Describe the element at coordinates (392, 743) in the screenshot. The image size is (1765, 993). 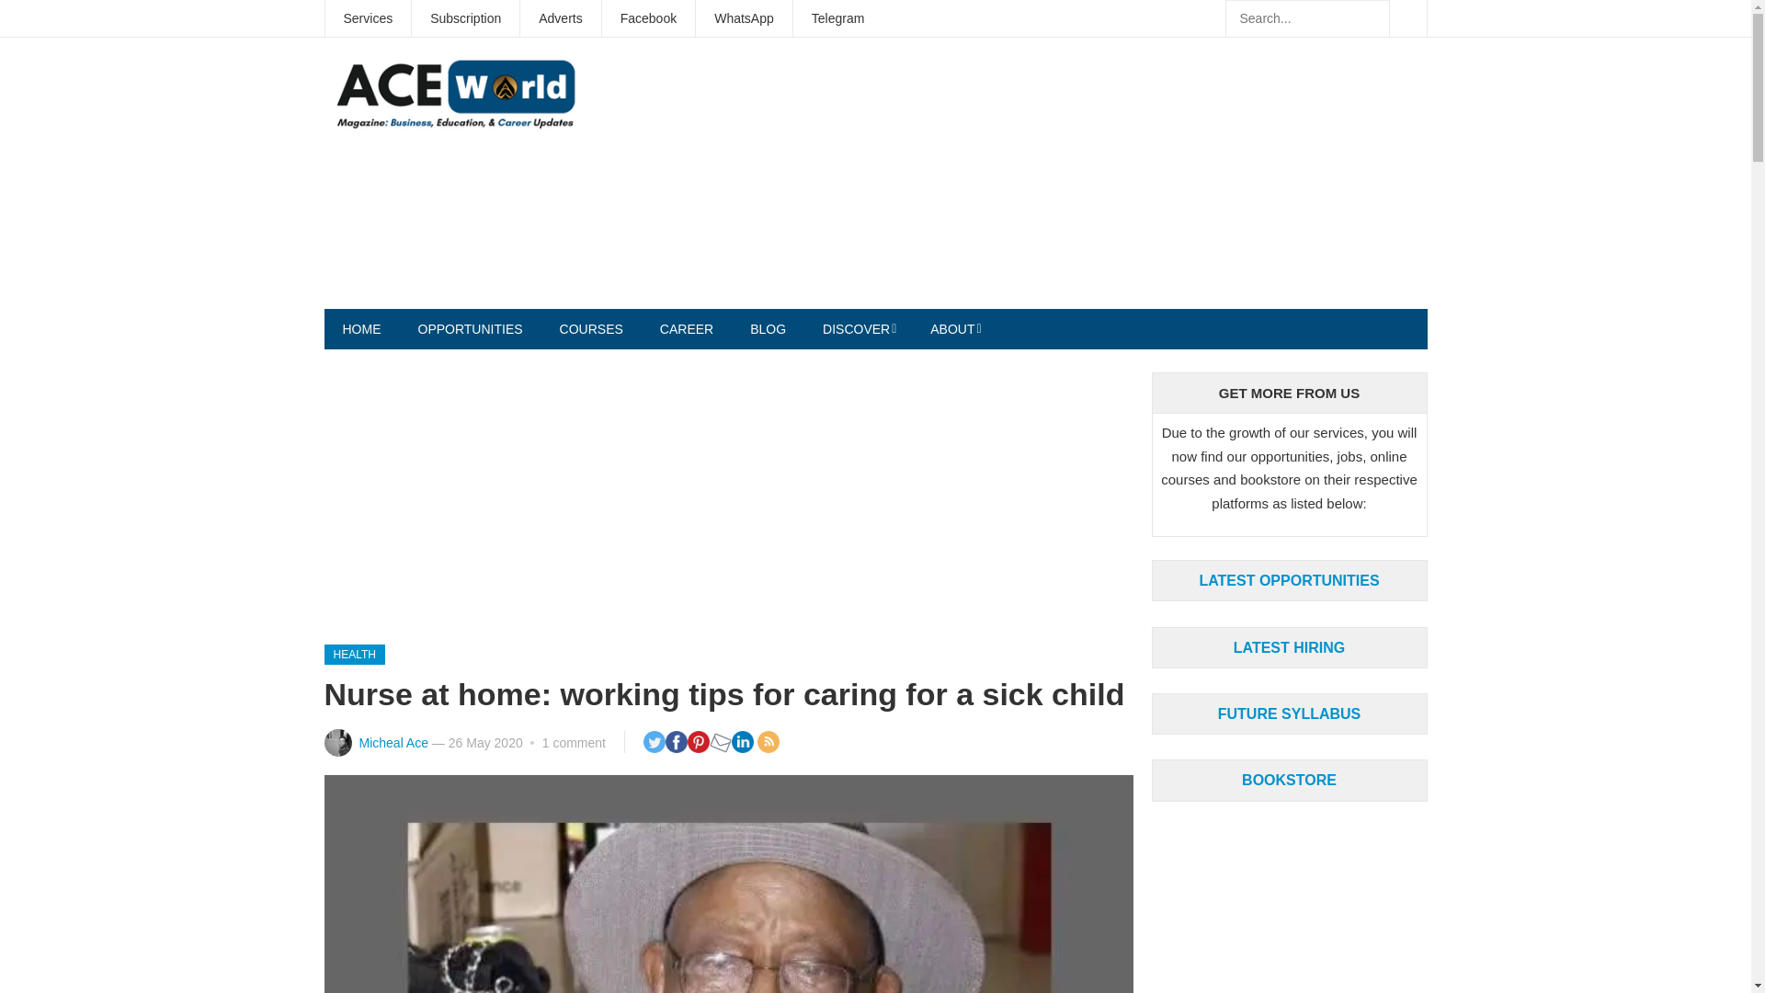
I see `Posts by Micheal Ace` at that location.